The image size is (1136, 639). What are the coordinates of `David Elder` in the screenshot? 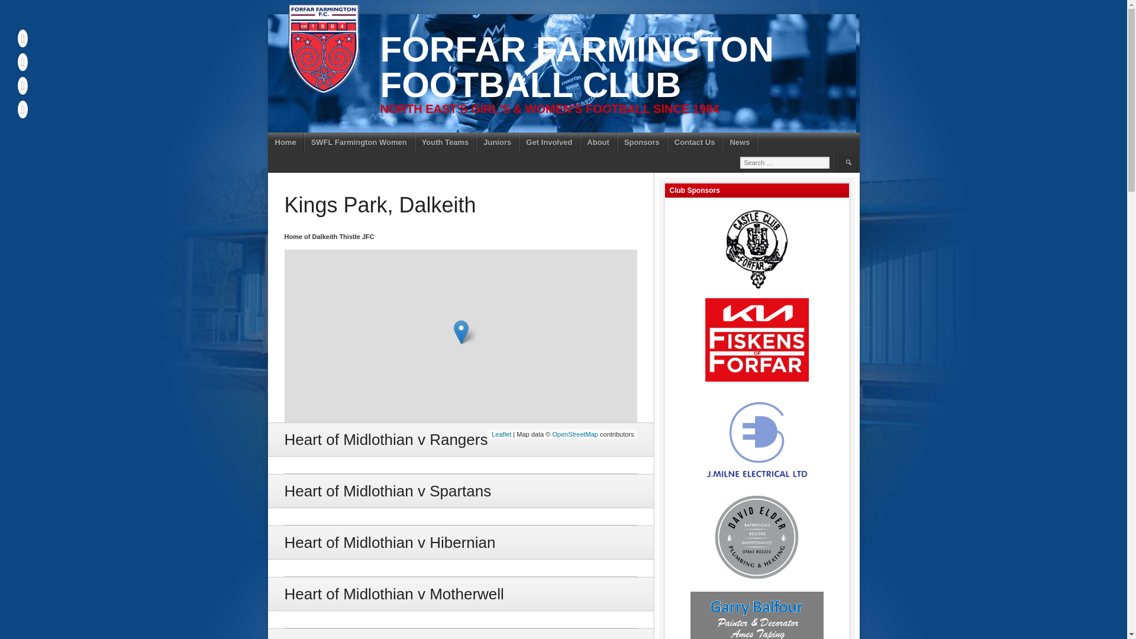 It's located at (756, 537).